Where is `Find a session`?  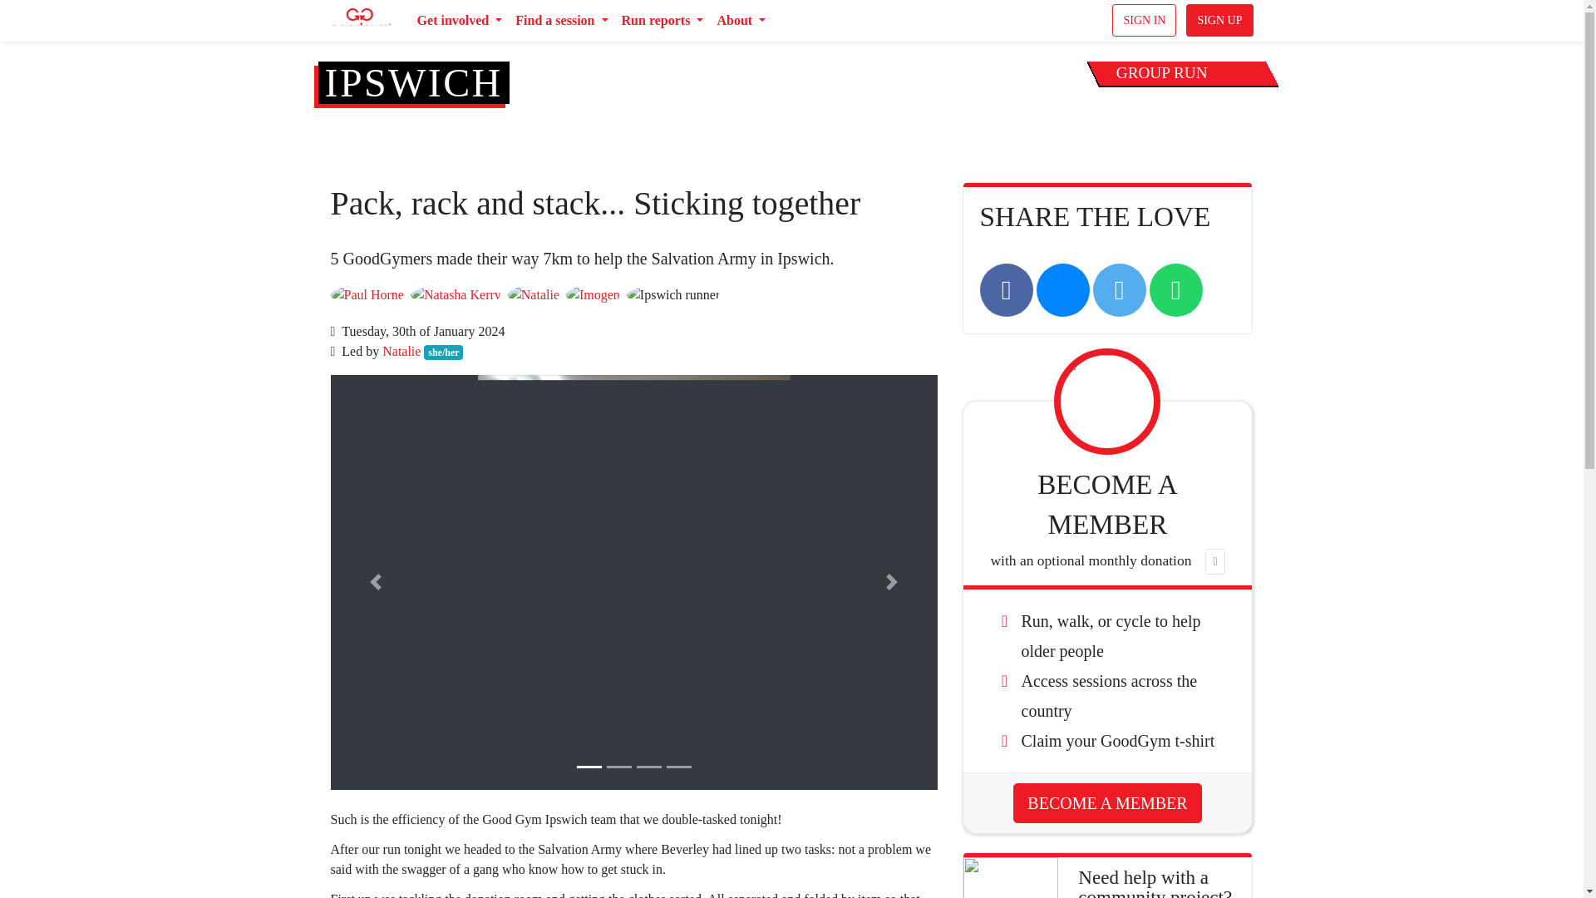 Find a session is located at coordinates (562, 21).